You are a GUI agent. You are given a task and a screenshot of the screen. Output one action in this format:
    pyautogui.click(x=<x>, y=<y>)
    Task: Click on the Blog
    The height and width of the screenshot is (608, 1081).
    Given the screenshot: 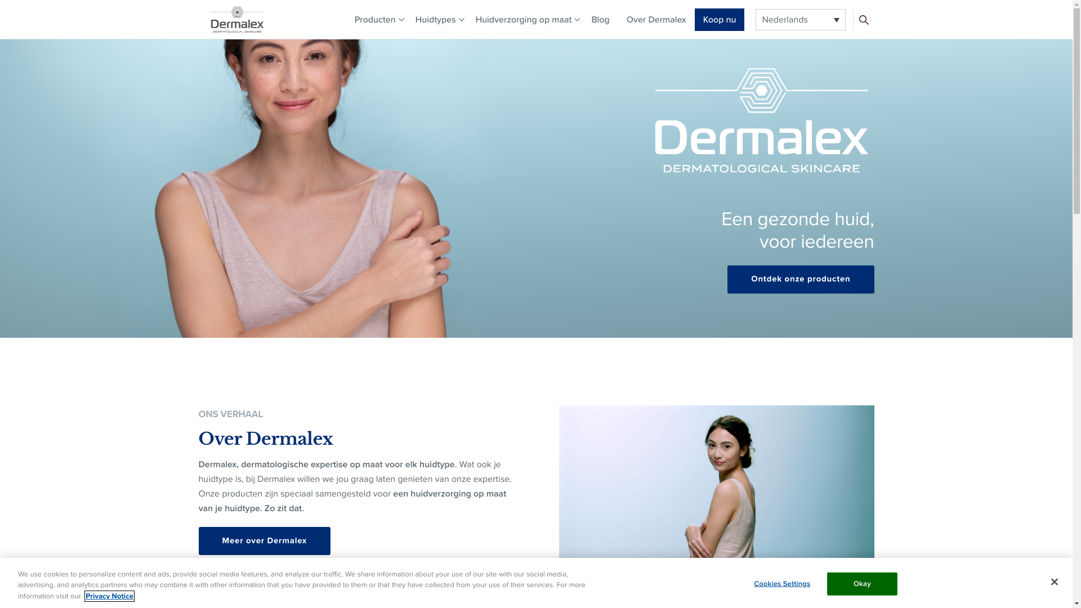 What is the action you would take?
    pyautogui.click(x=600, y=20)
    